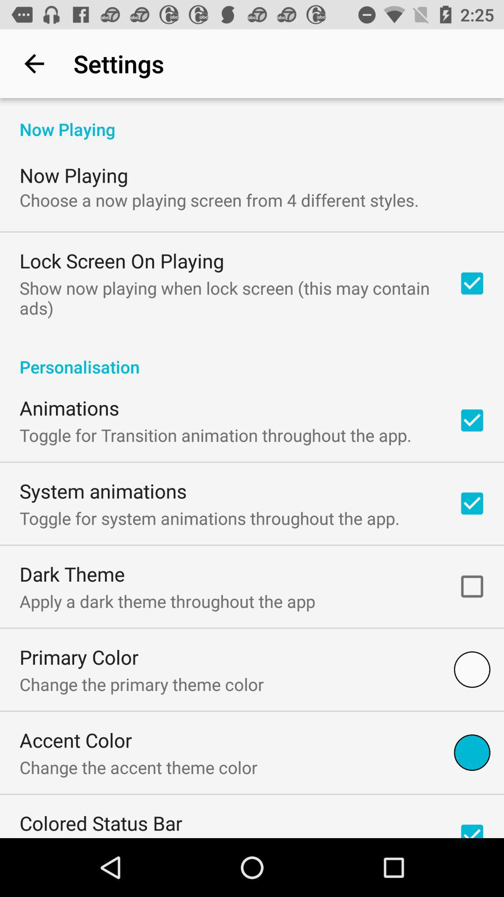 The height and width of the screenshot is (897, 504). Describe the element at coordinates (219, 200) in the screenshot. I see `press choose a now icon` at that location.